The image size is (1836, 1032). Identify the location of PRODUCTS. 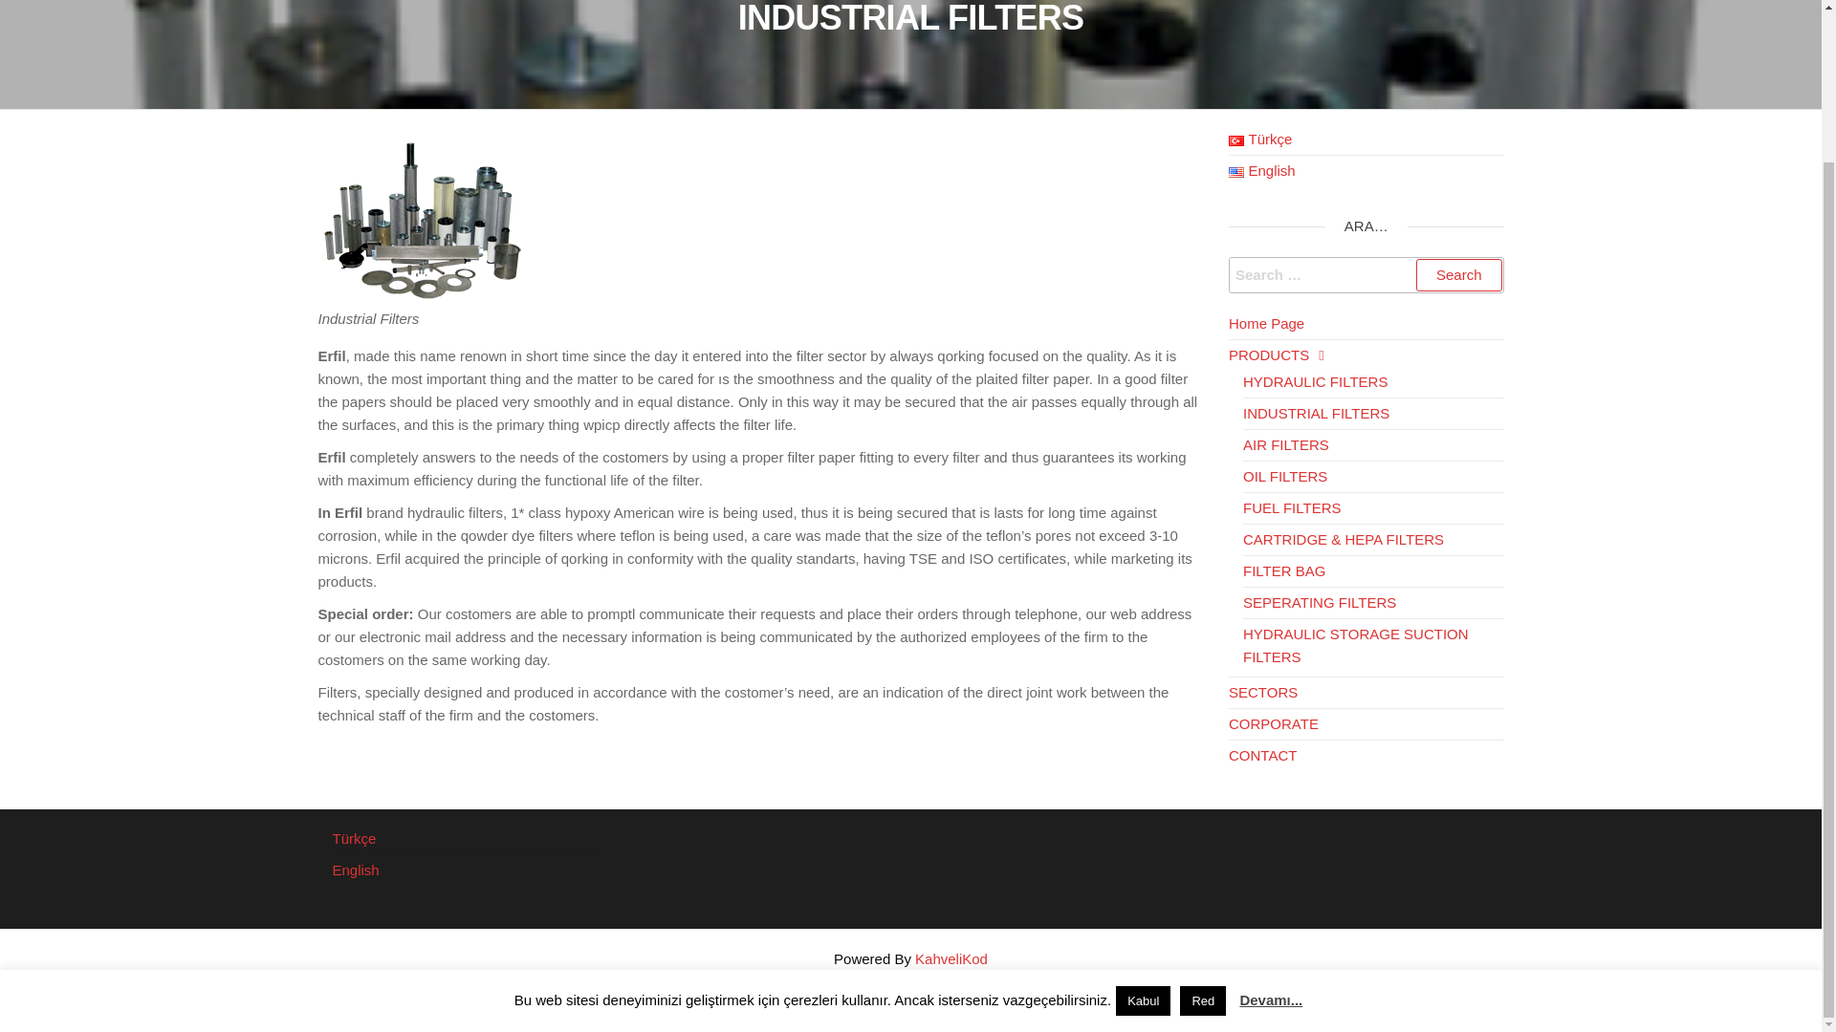
(1276, 355).